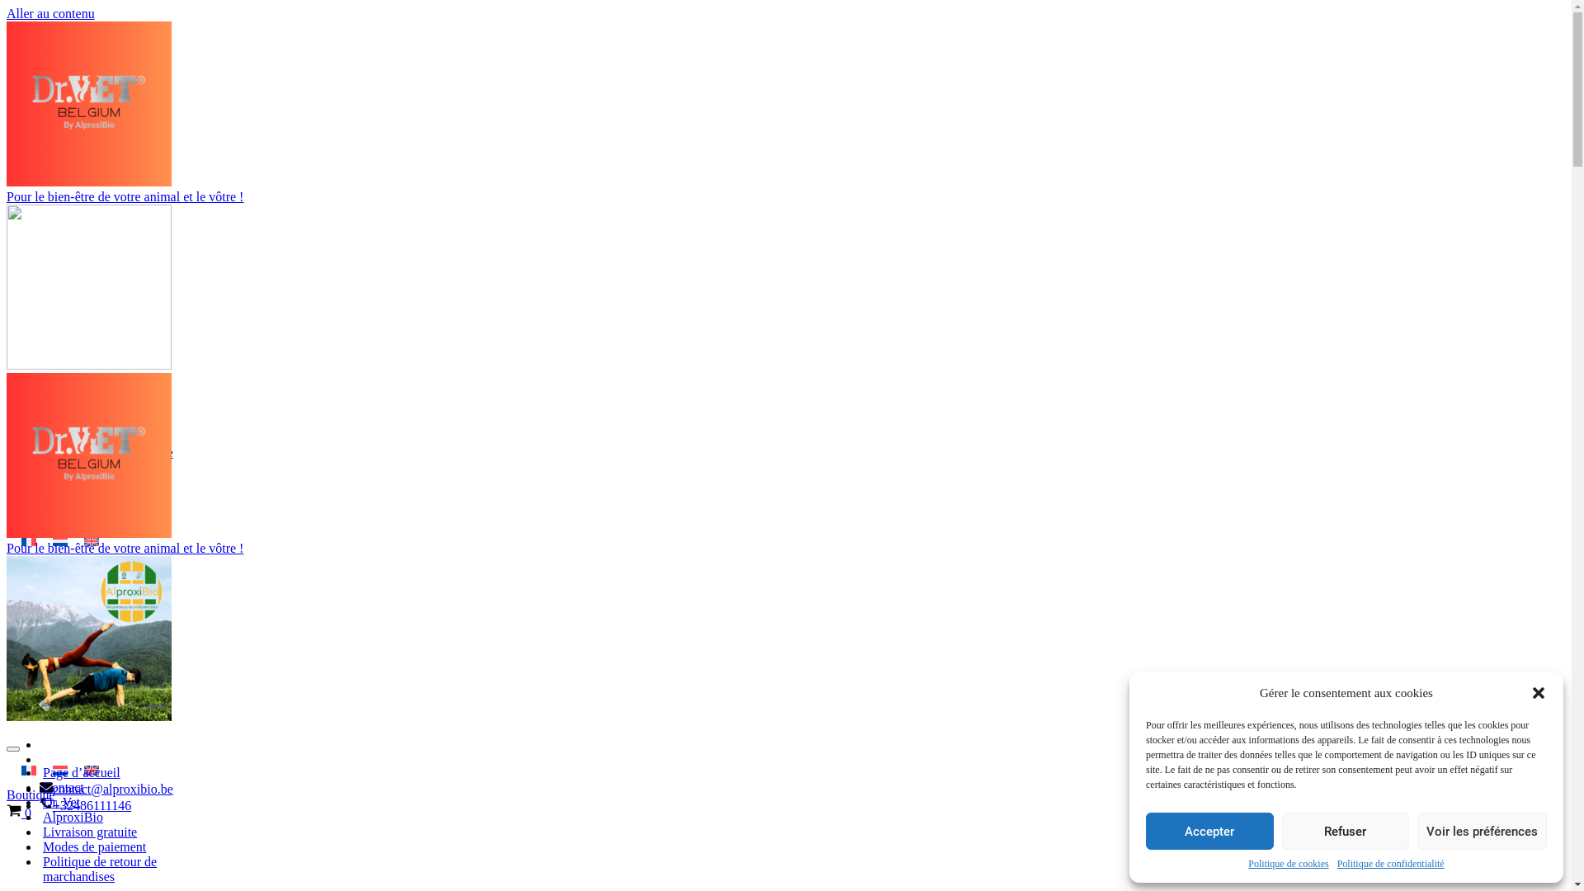 The image size is (1584, 891). What do you see at coordinates (141, 870) in the screenshot?
I see `Politique de retour de marchandises` at bounding box center [141, 870].